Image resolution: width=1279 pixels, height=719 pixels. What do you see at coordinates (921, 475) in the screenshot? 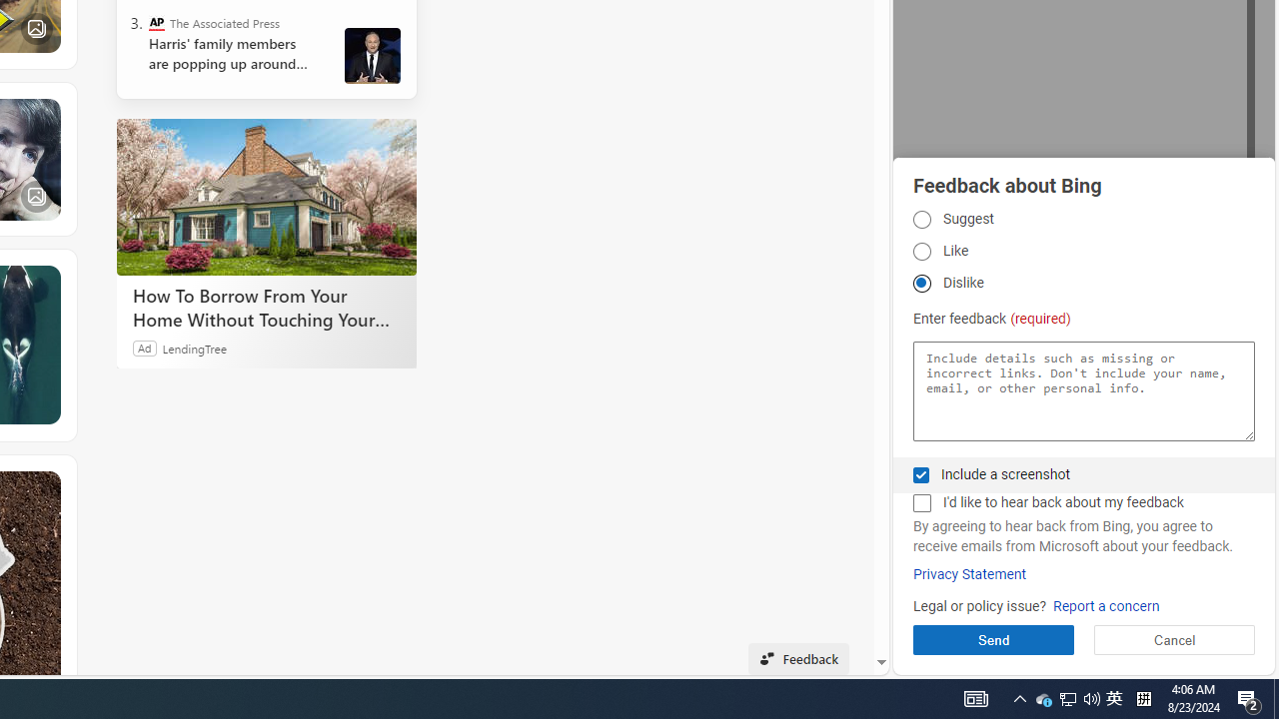
I see `Include a screenshot Include a screenshot` at bounding box center [921, 475].